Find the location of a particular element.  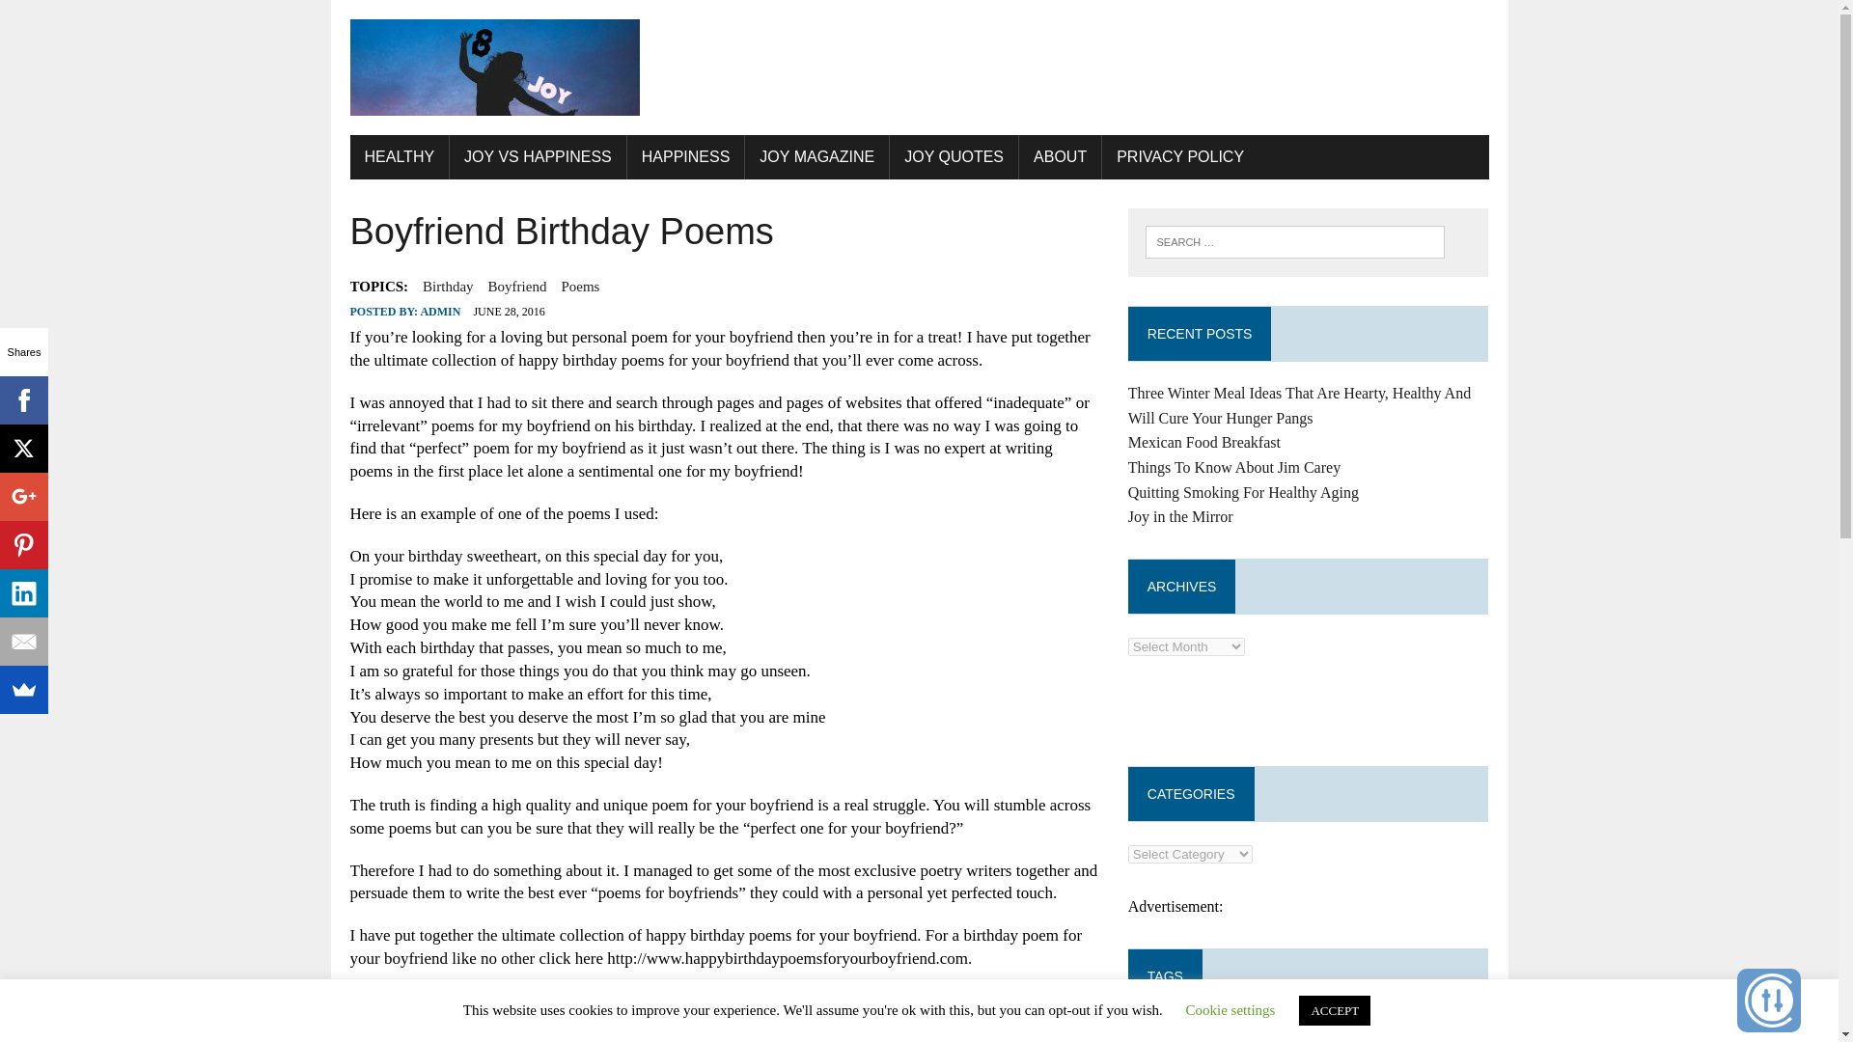

Boyfriend is located at coordinates (517, 286).